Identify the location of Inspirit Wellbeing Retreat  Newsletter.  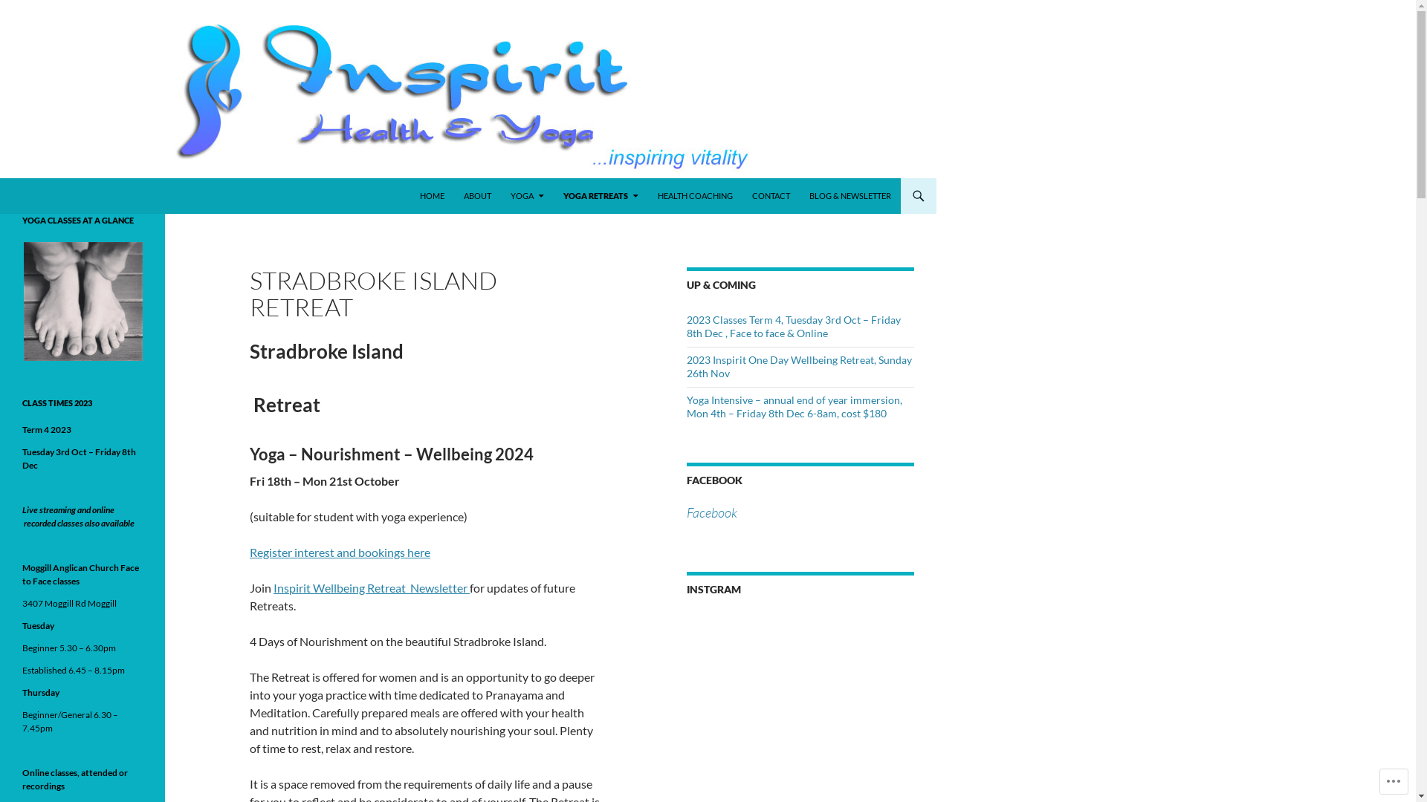
(372, 588).